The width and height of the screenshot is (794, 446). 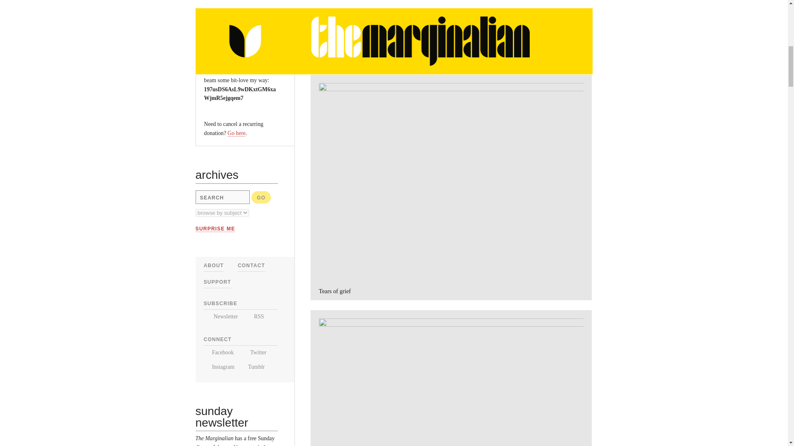 What do you see at coordinates (254, 316) in the screenshot?
I see `RSS` at bounding box center [254, 316].